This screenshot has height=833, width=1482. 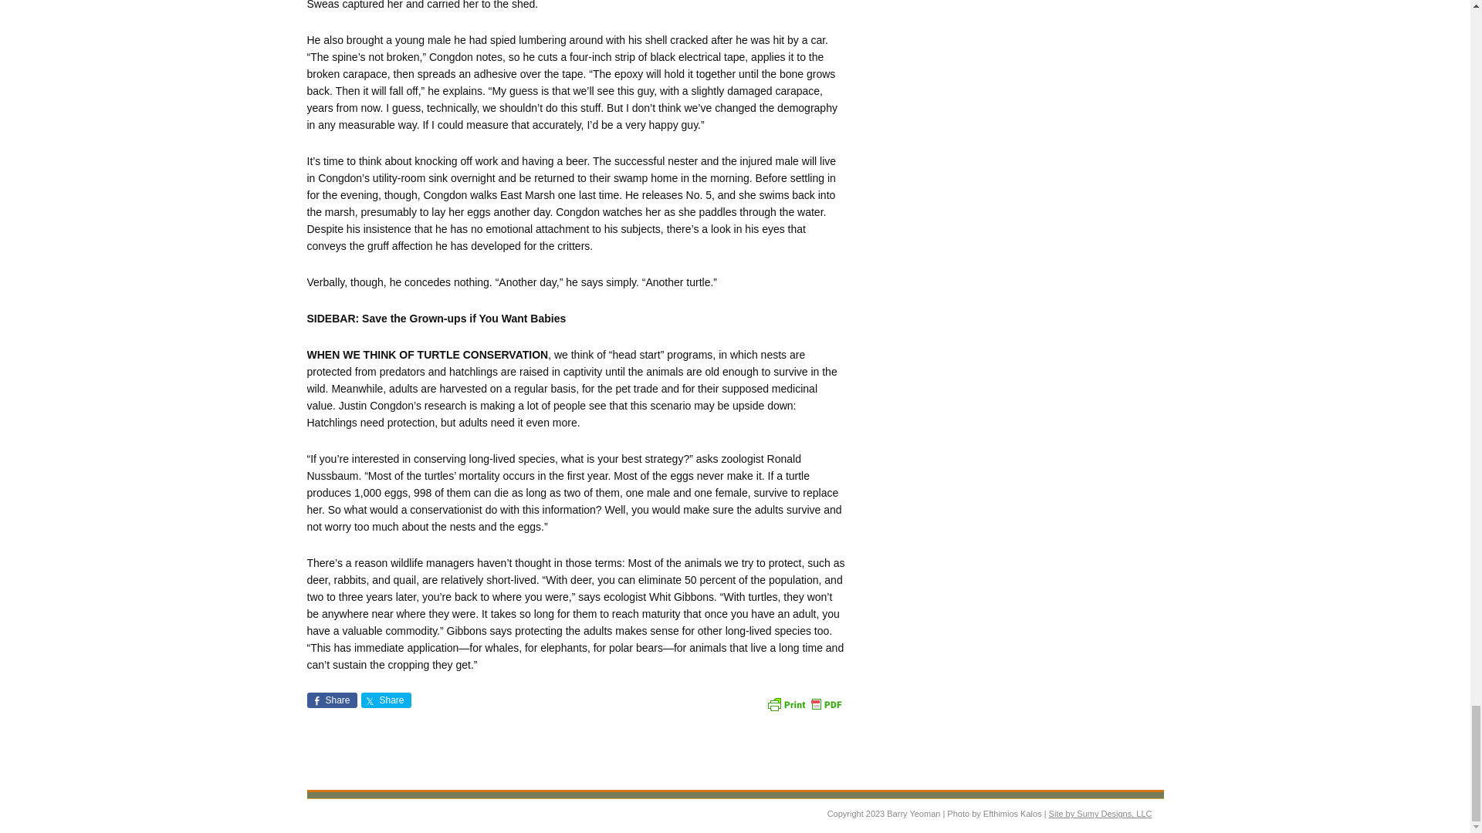 I want to click on Share, so click(x=386, y=700).